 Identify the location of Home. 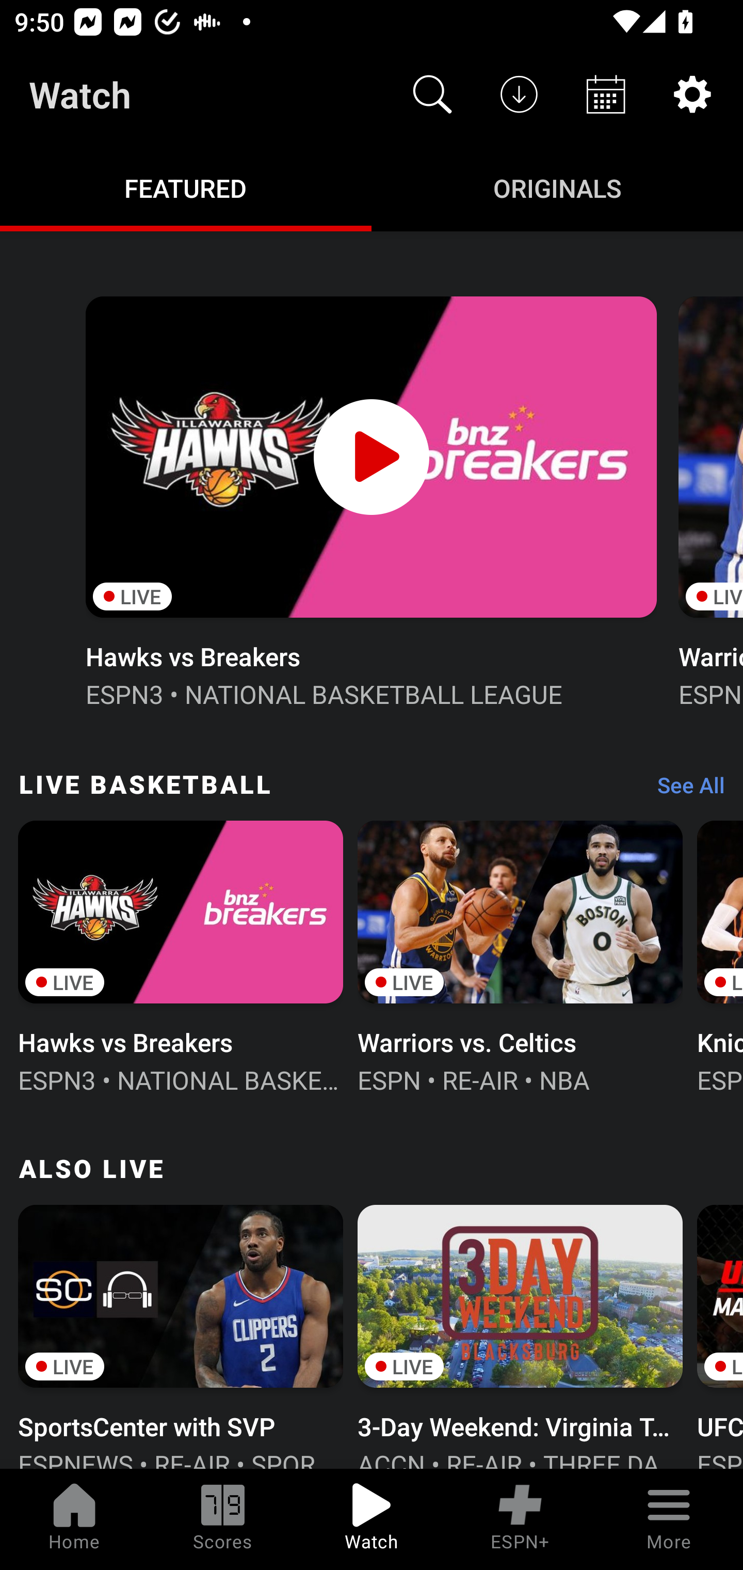
(74, 1519).